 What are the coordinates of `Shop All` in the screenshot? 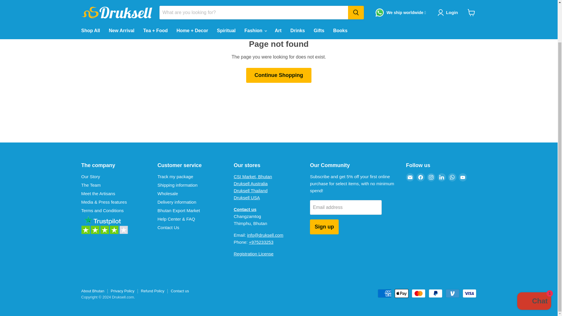 It's located at (90, 4).